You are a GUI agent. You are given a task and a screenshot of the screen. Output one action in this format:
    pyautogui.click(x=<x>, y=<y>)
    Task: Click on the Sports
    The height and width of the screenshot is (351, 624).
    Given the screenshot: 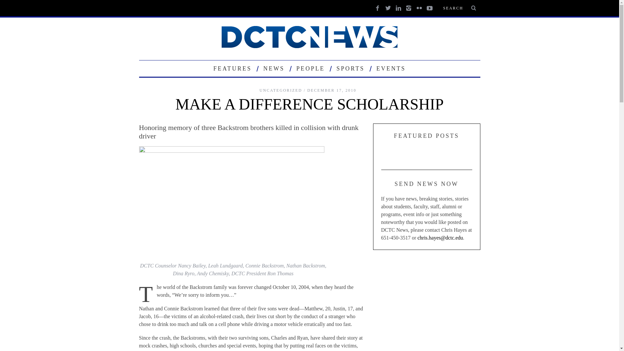 What is the action you would take?
    pyautogui.click(x=350, y=68)
    